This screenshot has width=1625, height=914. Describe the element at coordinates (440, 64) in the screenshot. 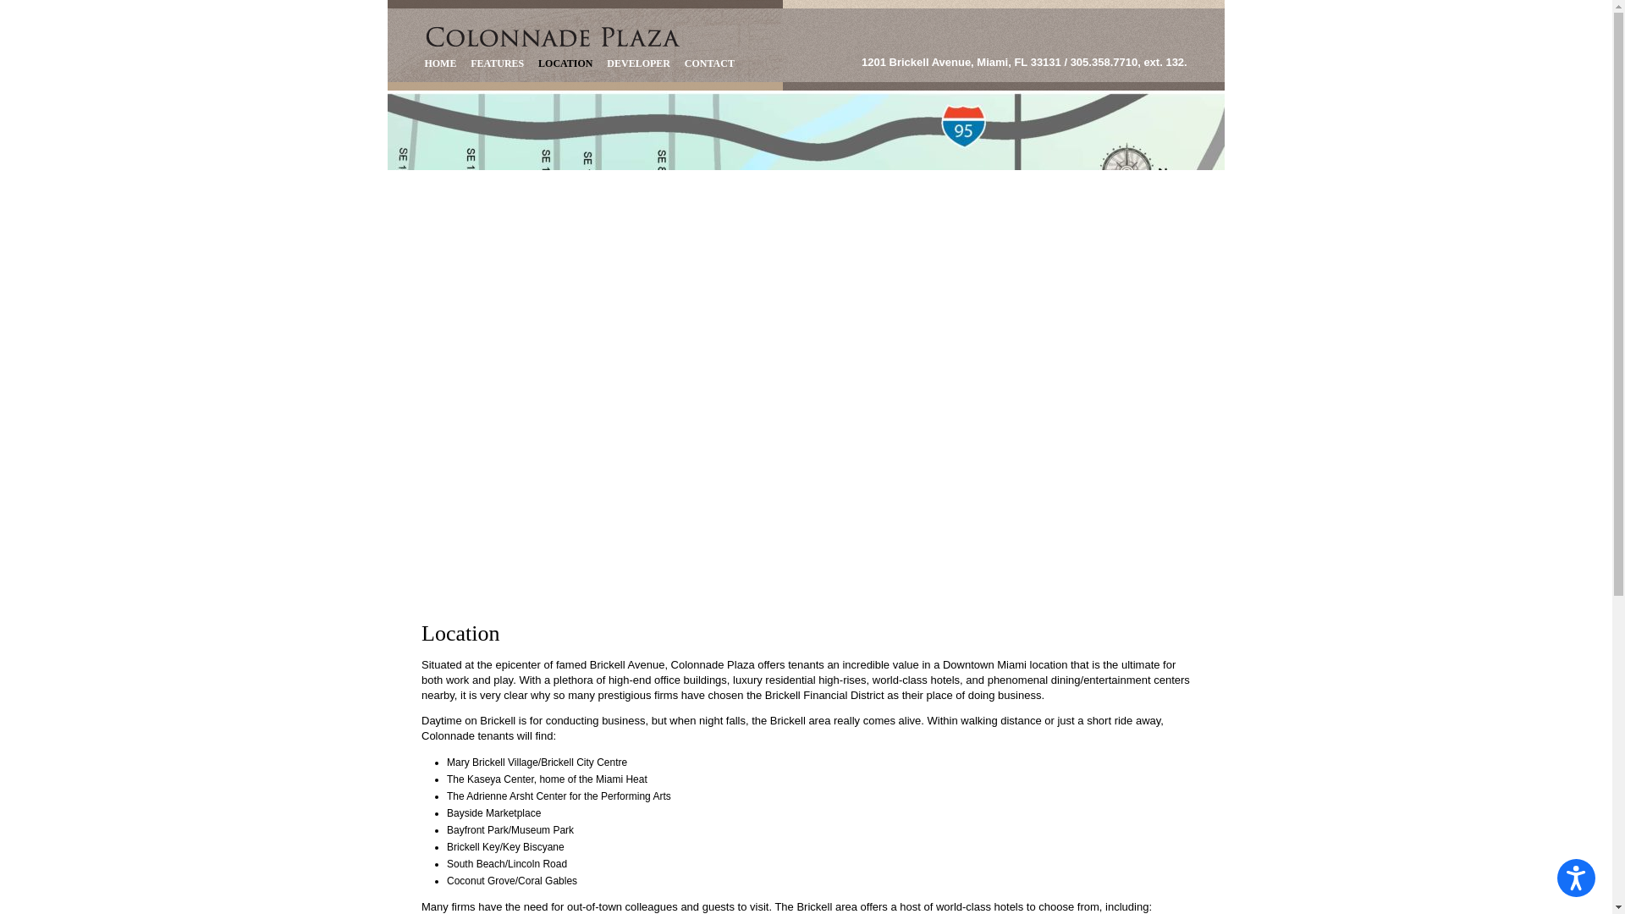

I see `HOME` at that location.